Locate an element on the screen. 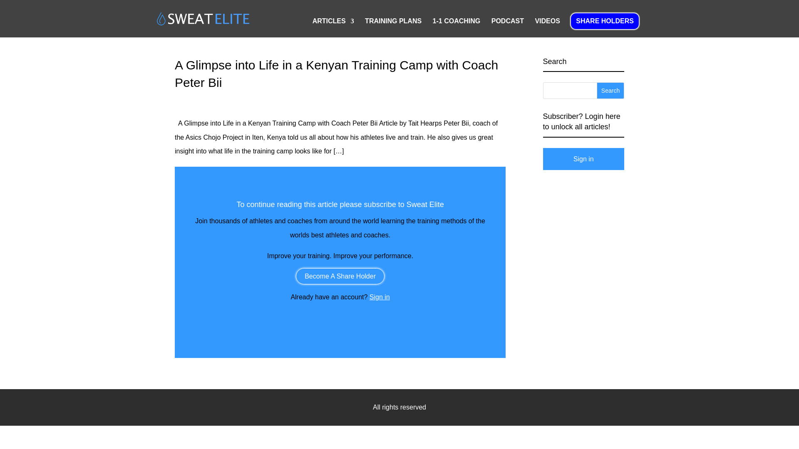 The width and height of the screenshot is (799, 449). 1-1 COACHING is located at coordinates (457, 27).